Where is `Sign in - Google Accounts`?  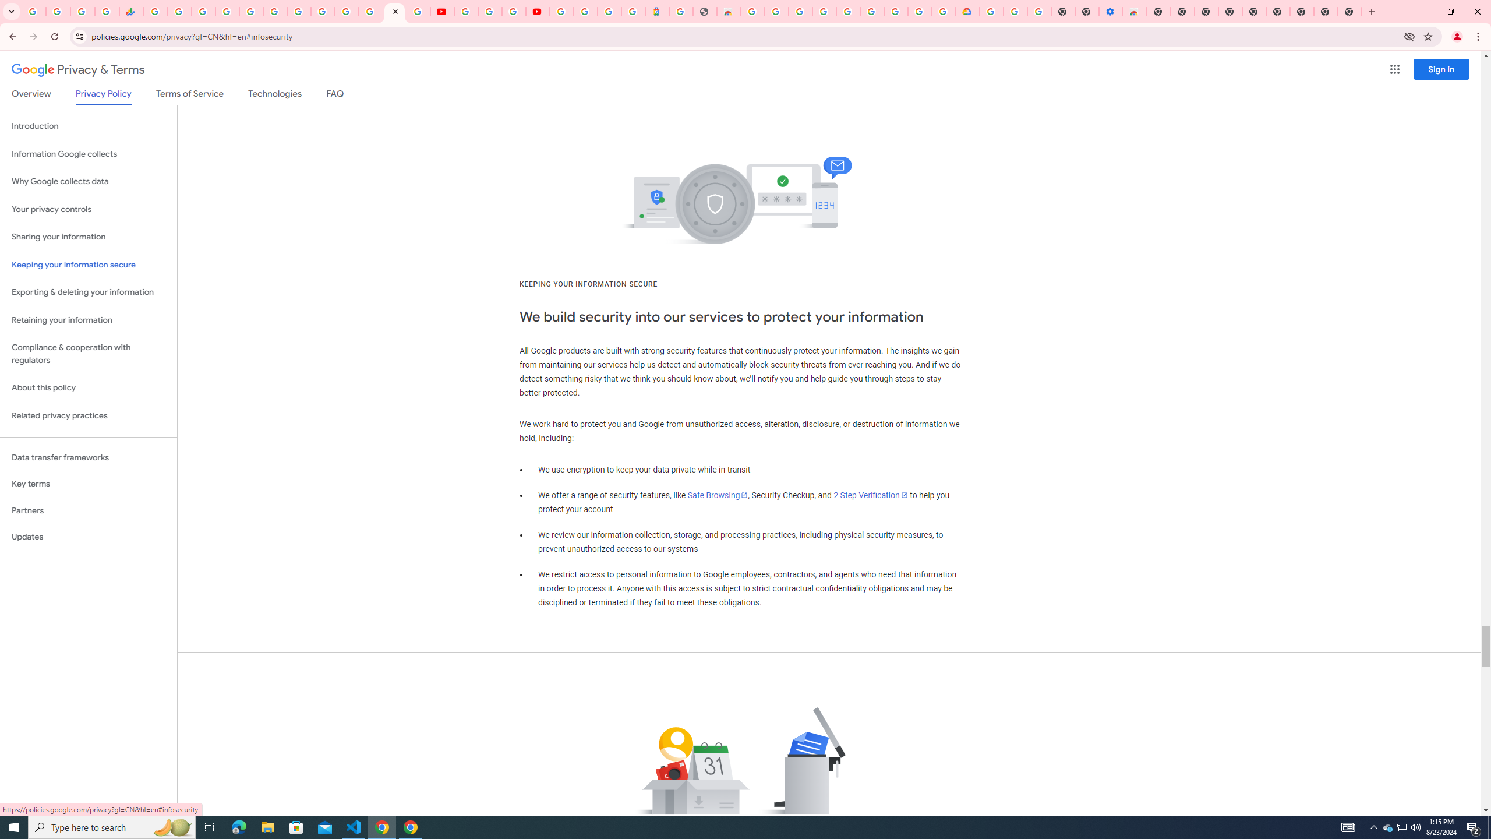
Sign in - Google Accounts is located at coordinates (992, 12).